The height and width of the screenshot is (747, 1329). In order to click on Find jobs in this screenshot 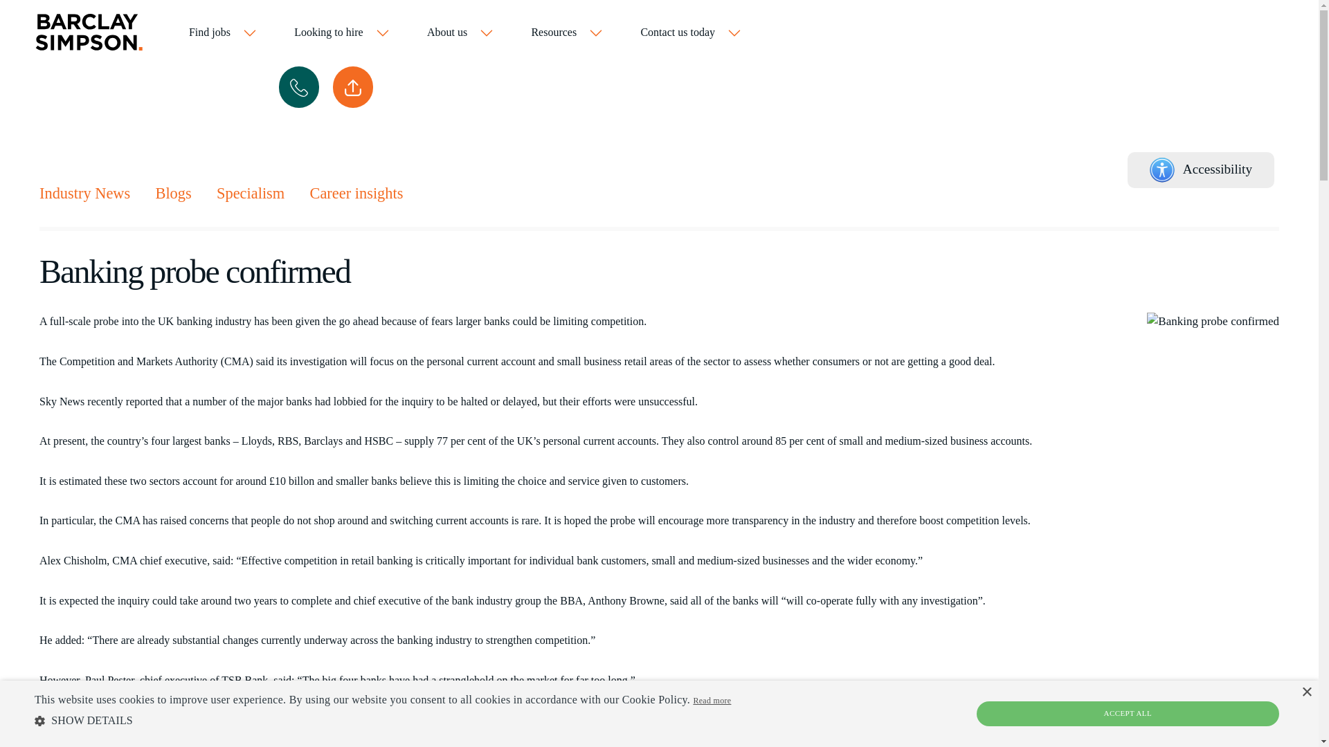, I will do `click(223, 33)`.